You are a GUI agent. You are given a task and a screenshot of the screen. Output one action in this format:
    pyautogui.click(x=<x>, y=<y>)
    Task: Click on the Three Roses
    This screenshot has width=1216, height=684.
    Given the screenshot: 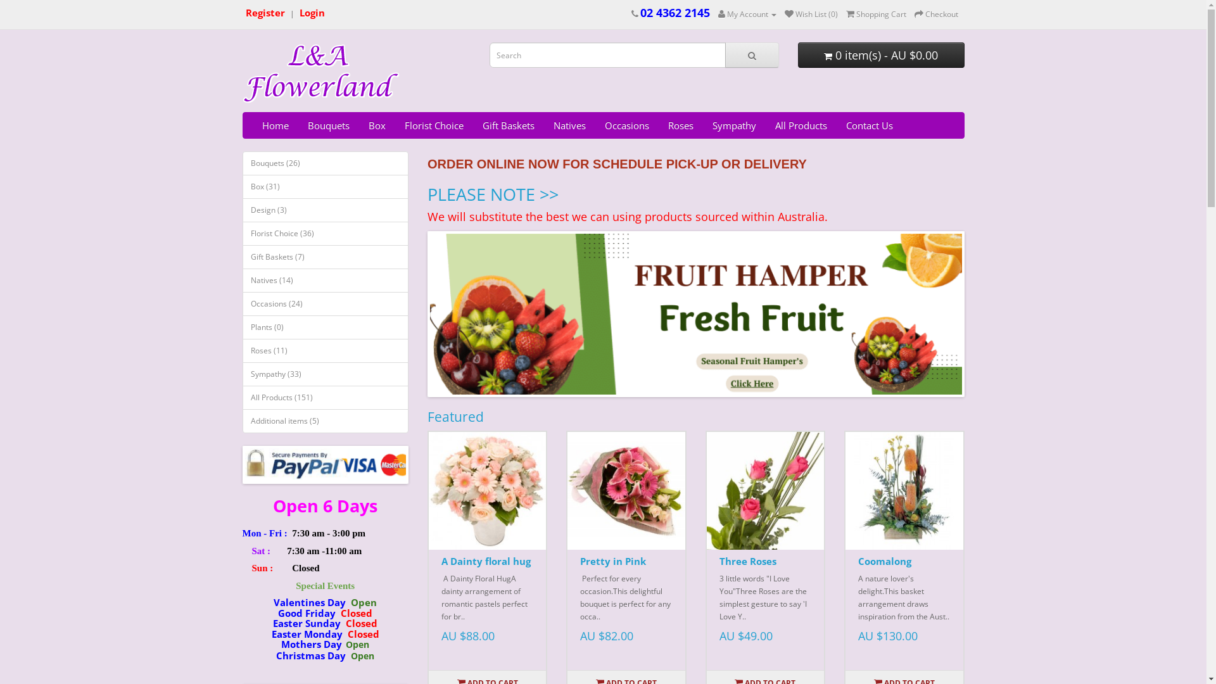 What is the action you would take?
    pyautogui.click(x=765, y=490)
    